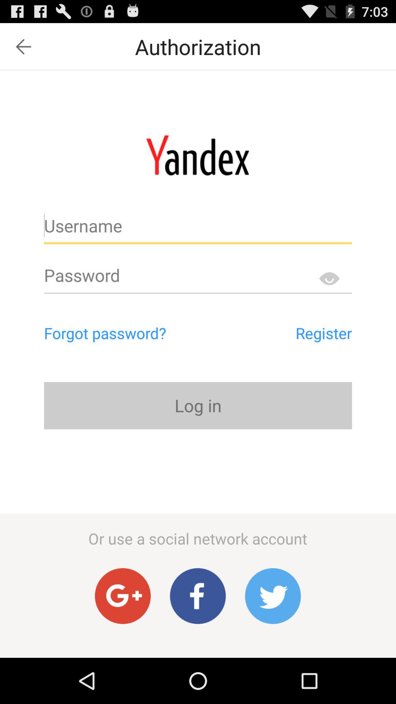 Image resolution: width=396 pixels, height=704 pixels. I want to click on enter text, so click(198, 279).